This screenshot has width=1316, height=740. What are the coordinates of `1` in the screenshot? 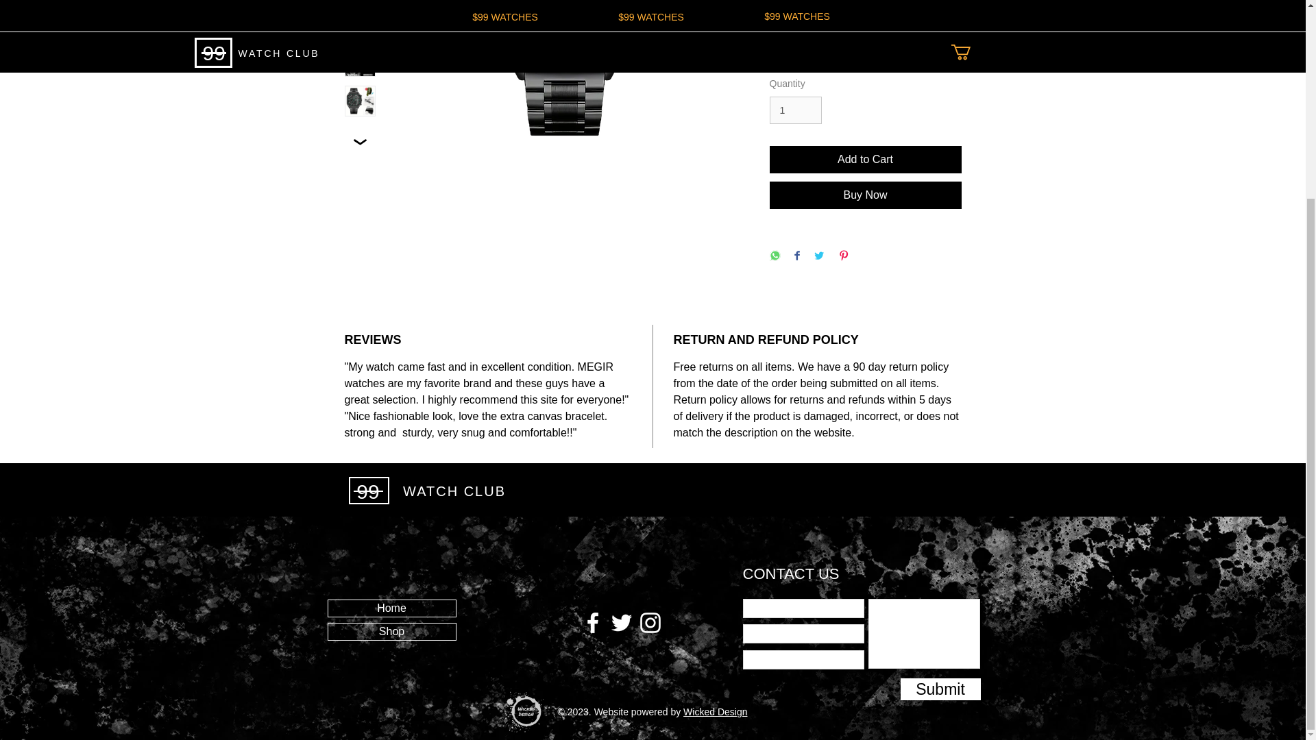 It's located at (795, 111).